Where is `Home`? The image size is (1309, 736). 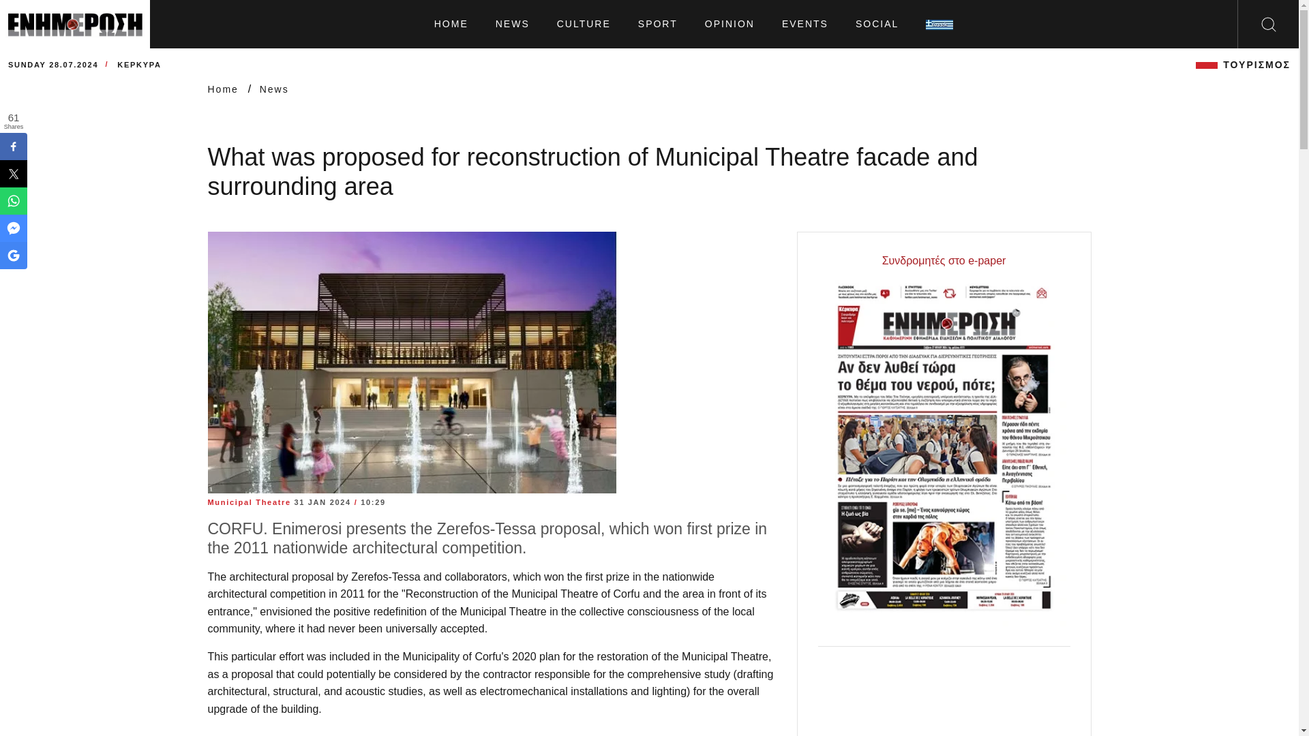 Home is located at coordinates (224, 89).